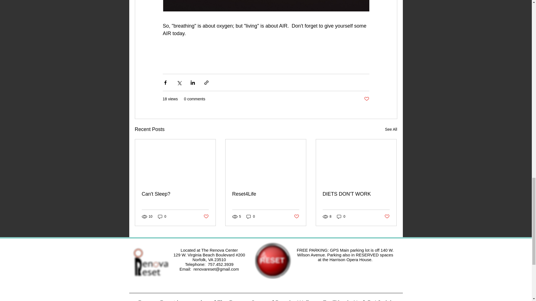 Image resolution: width=536 pixels, height=301 pixels. I want to click on 0, so click(251, 217).